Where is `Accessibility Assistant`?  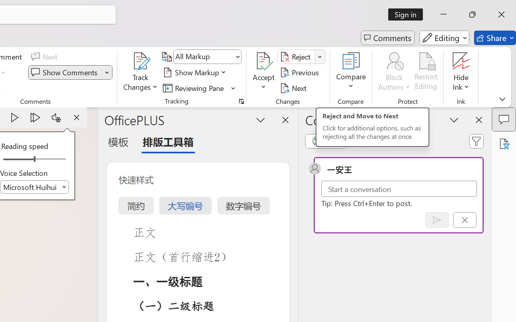
Accessibility Assistant is located at coordinates (504, 144).